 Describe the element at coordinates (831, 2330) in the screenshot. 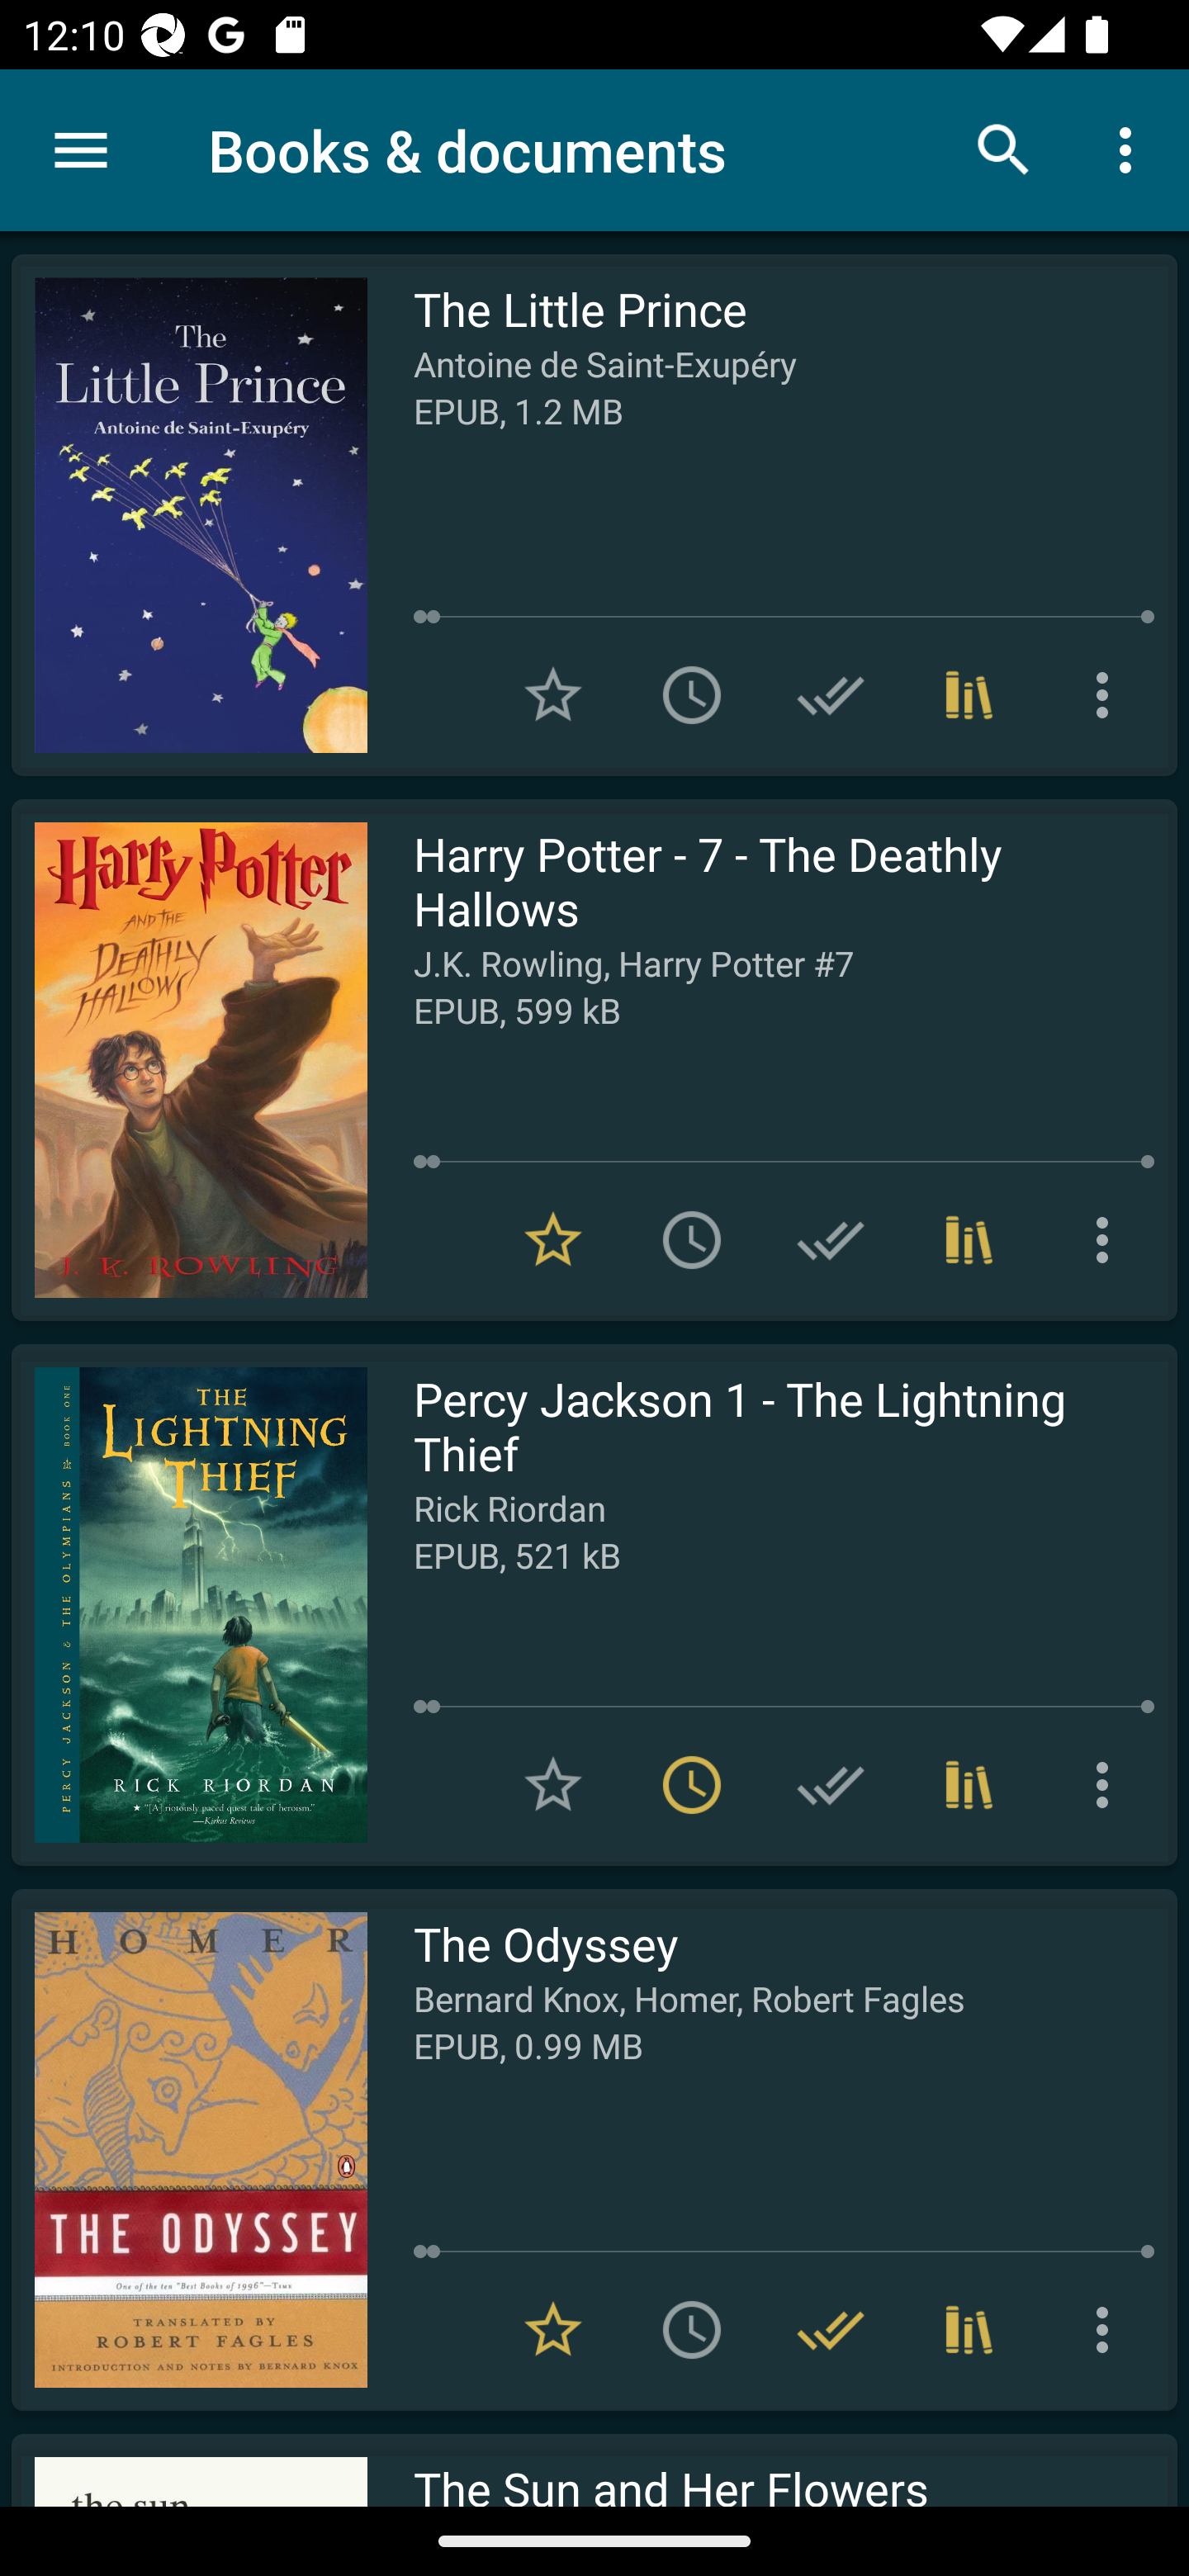

I see `Remove from Have read` at that location.